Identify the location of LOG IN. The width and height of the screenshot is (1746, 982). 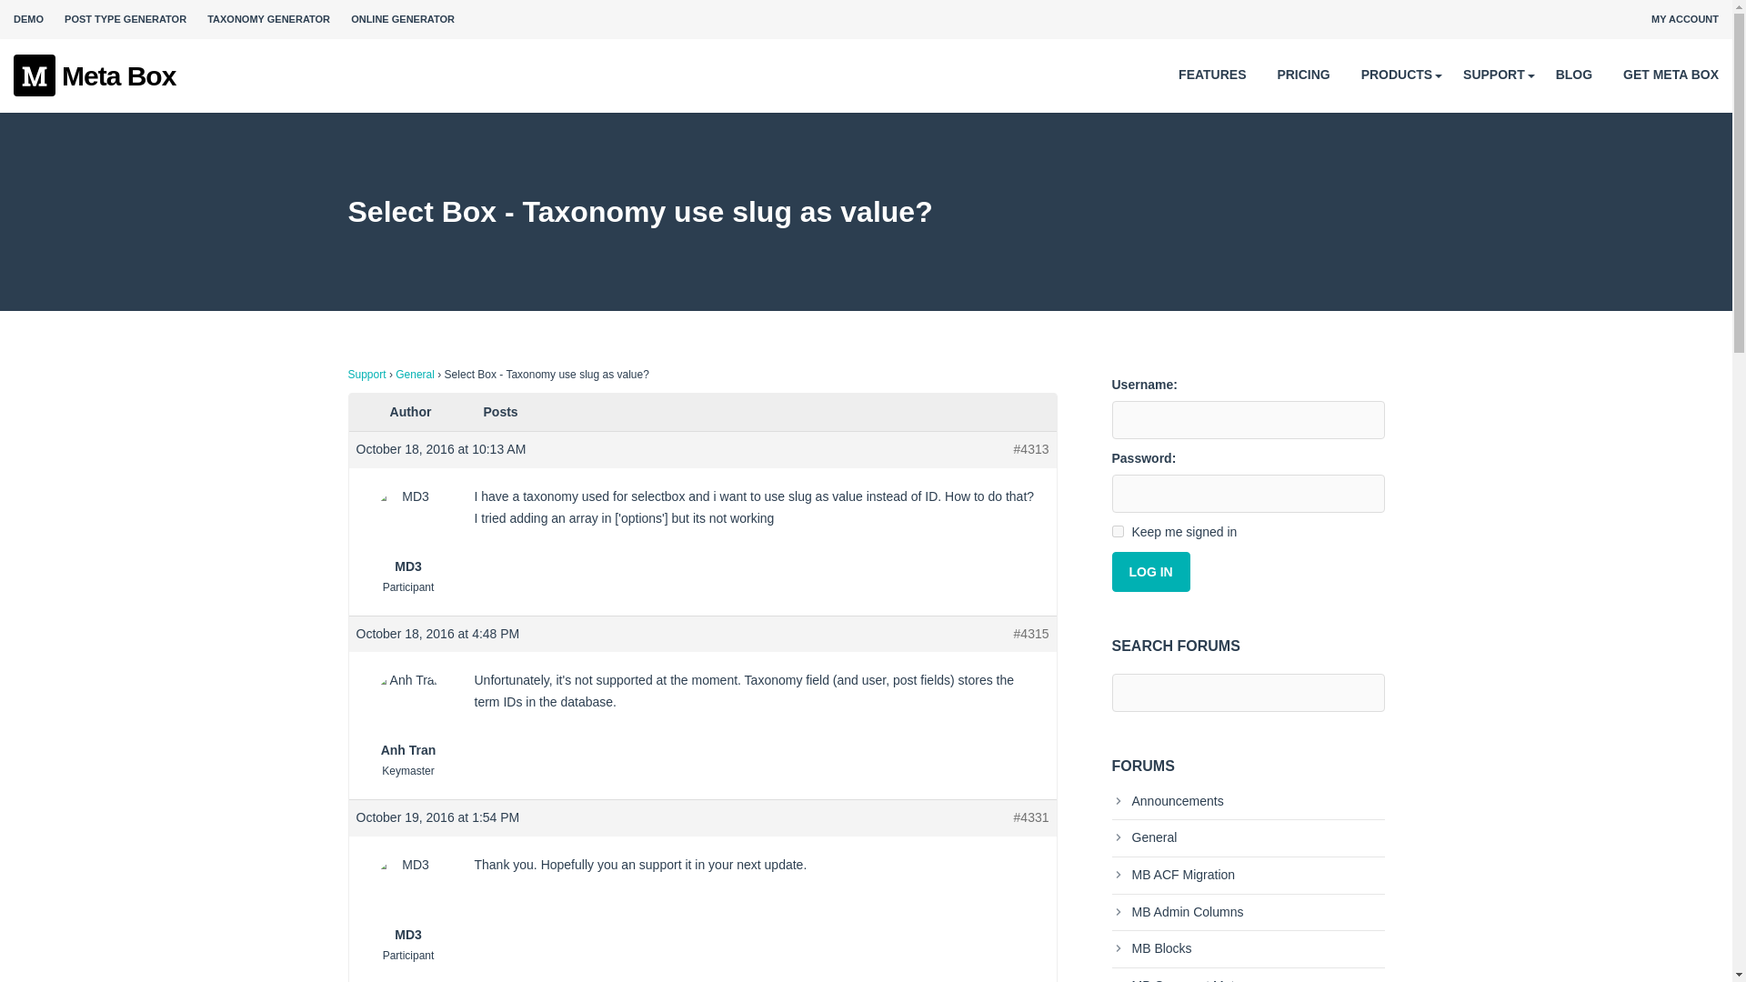
(1149, 571).